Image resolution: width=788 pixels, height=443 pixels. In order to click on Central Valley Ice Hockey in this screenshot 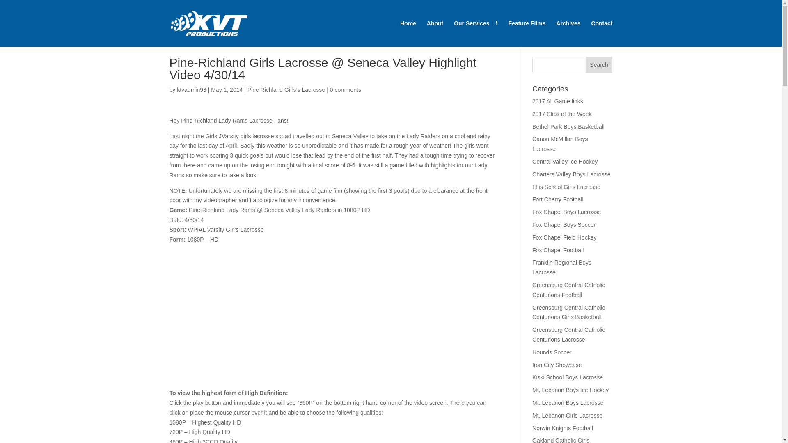, I will do `click(565, 161)`.